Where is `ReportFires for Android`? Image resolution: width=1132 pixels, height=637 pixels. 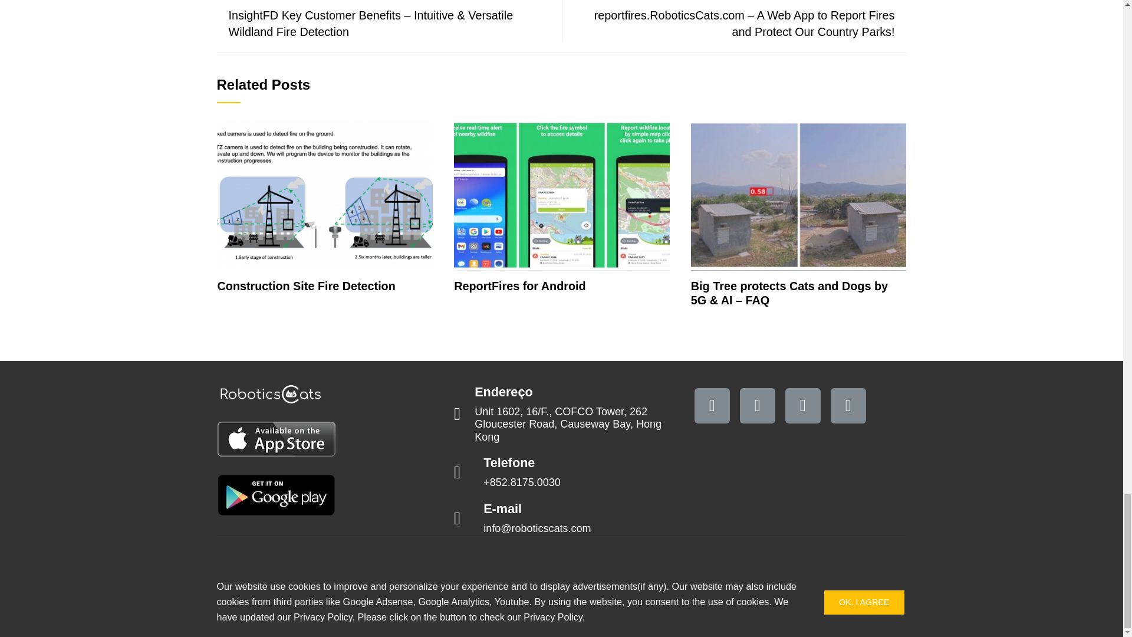
ReportFires for Android is located at coordinates (561, 195).